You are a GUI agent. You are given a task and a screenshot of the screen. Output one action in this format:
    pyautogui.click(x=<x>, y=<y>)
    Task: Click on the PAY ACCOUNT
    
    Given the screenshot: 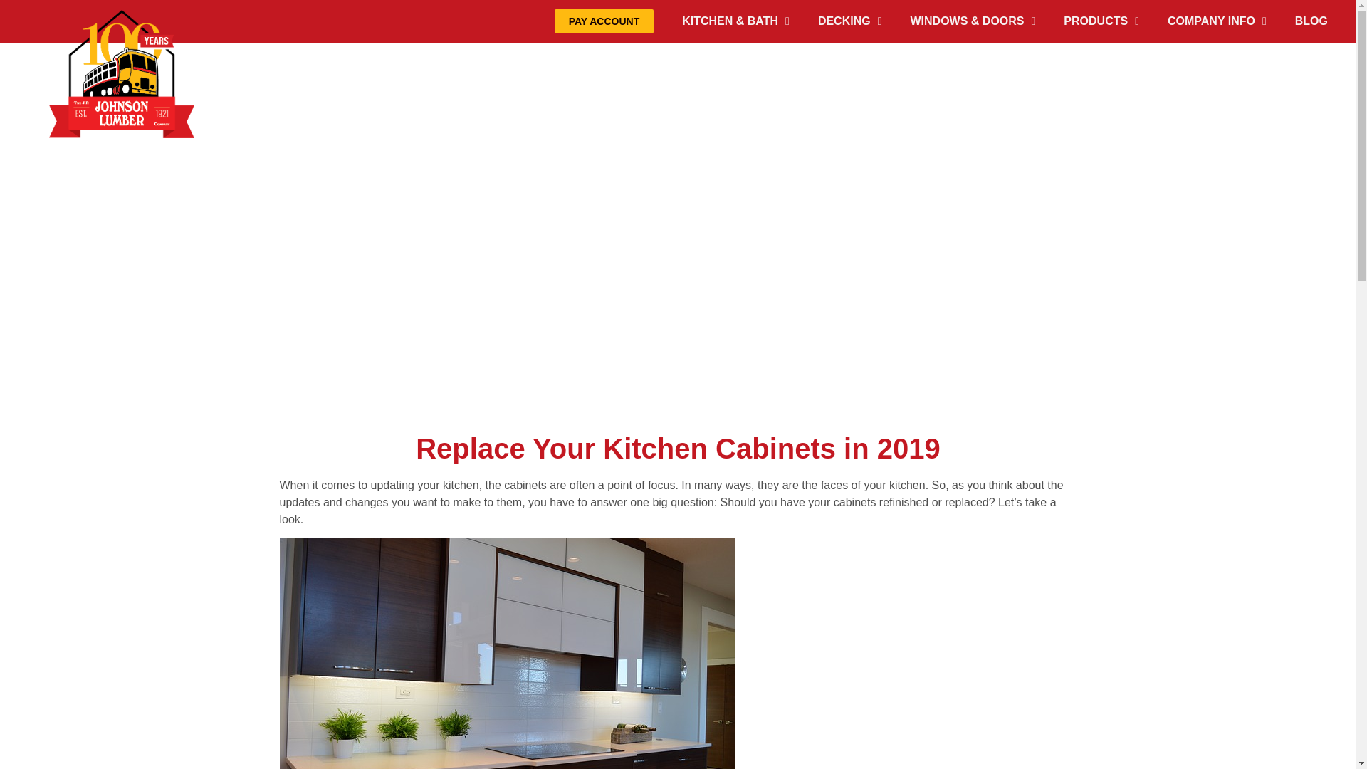 What is the action you would take?
    pyautogui.click(x=604, y=21)
    